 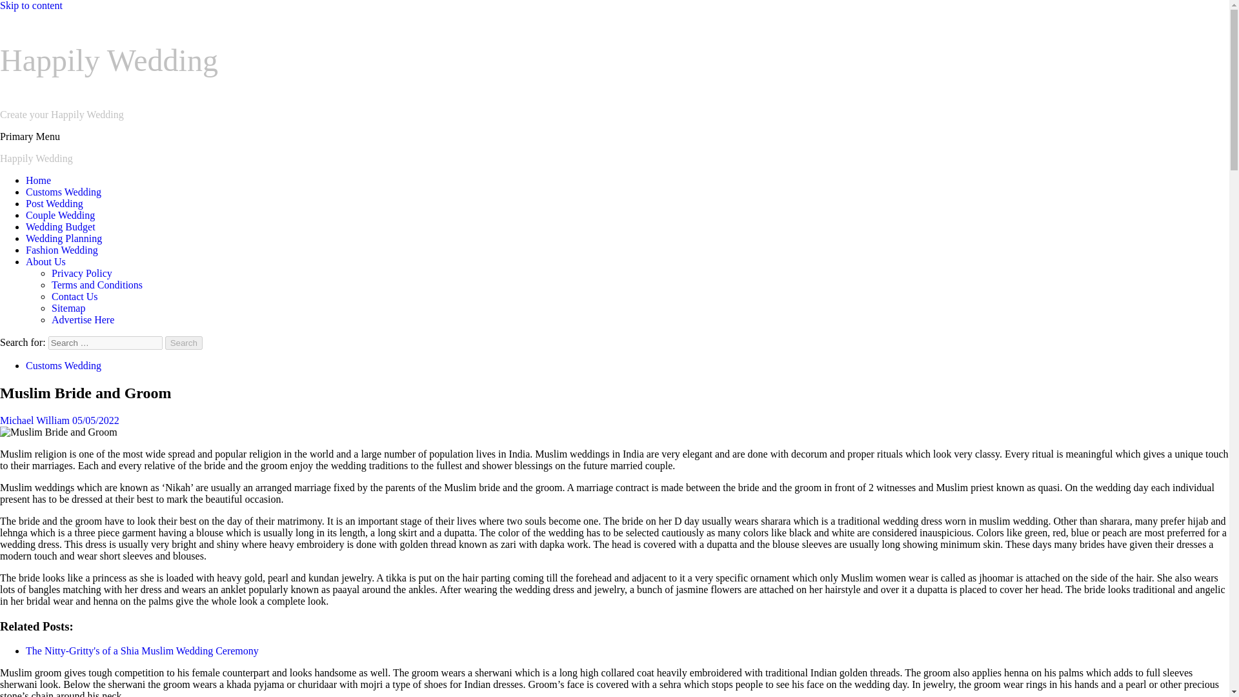 I want to click on Contact Us, so click(x=75, y=296).